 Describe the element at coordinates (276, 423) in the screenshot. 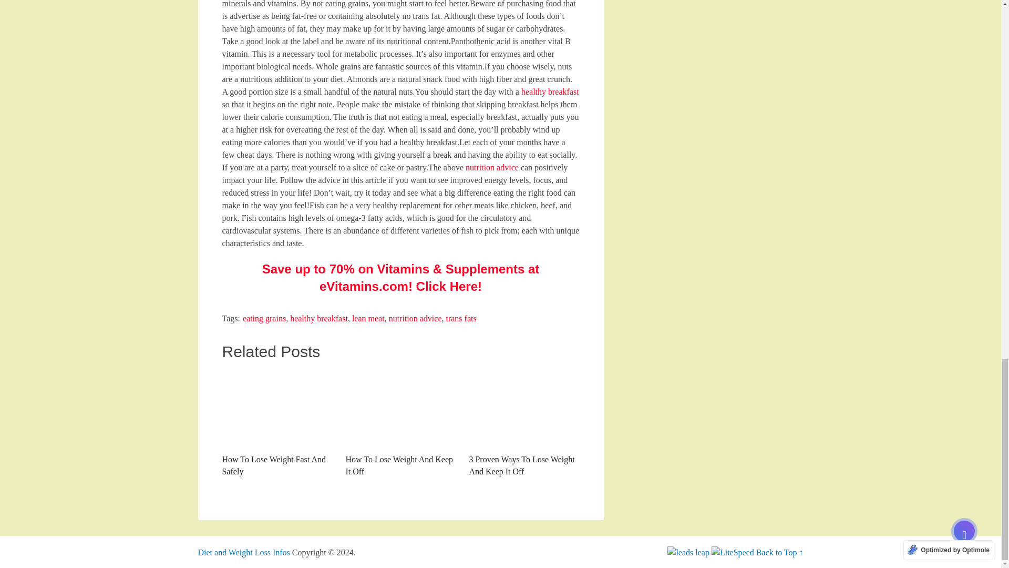

I see `How To Lose Weight Fast And Safely` at that location.